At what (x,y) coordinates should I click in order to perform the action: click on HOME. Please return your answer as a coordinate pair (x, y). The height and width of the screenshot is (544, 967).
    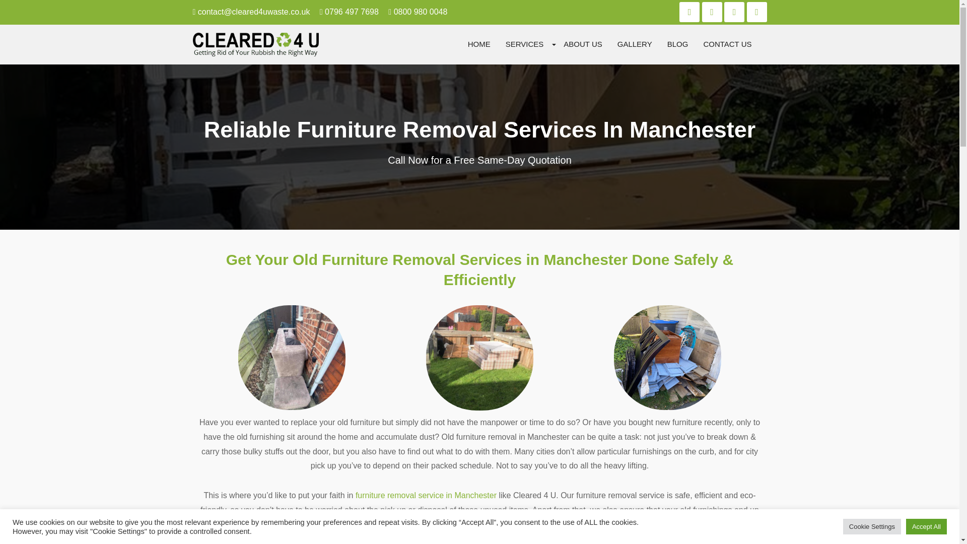
    Looking at the image, I should click on (478, 44).